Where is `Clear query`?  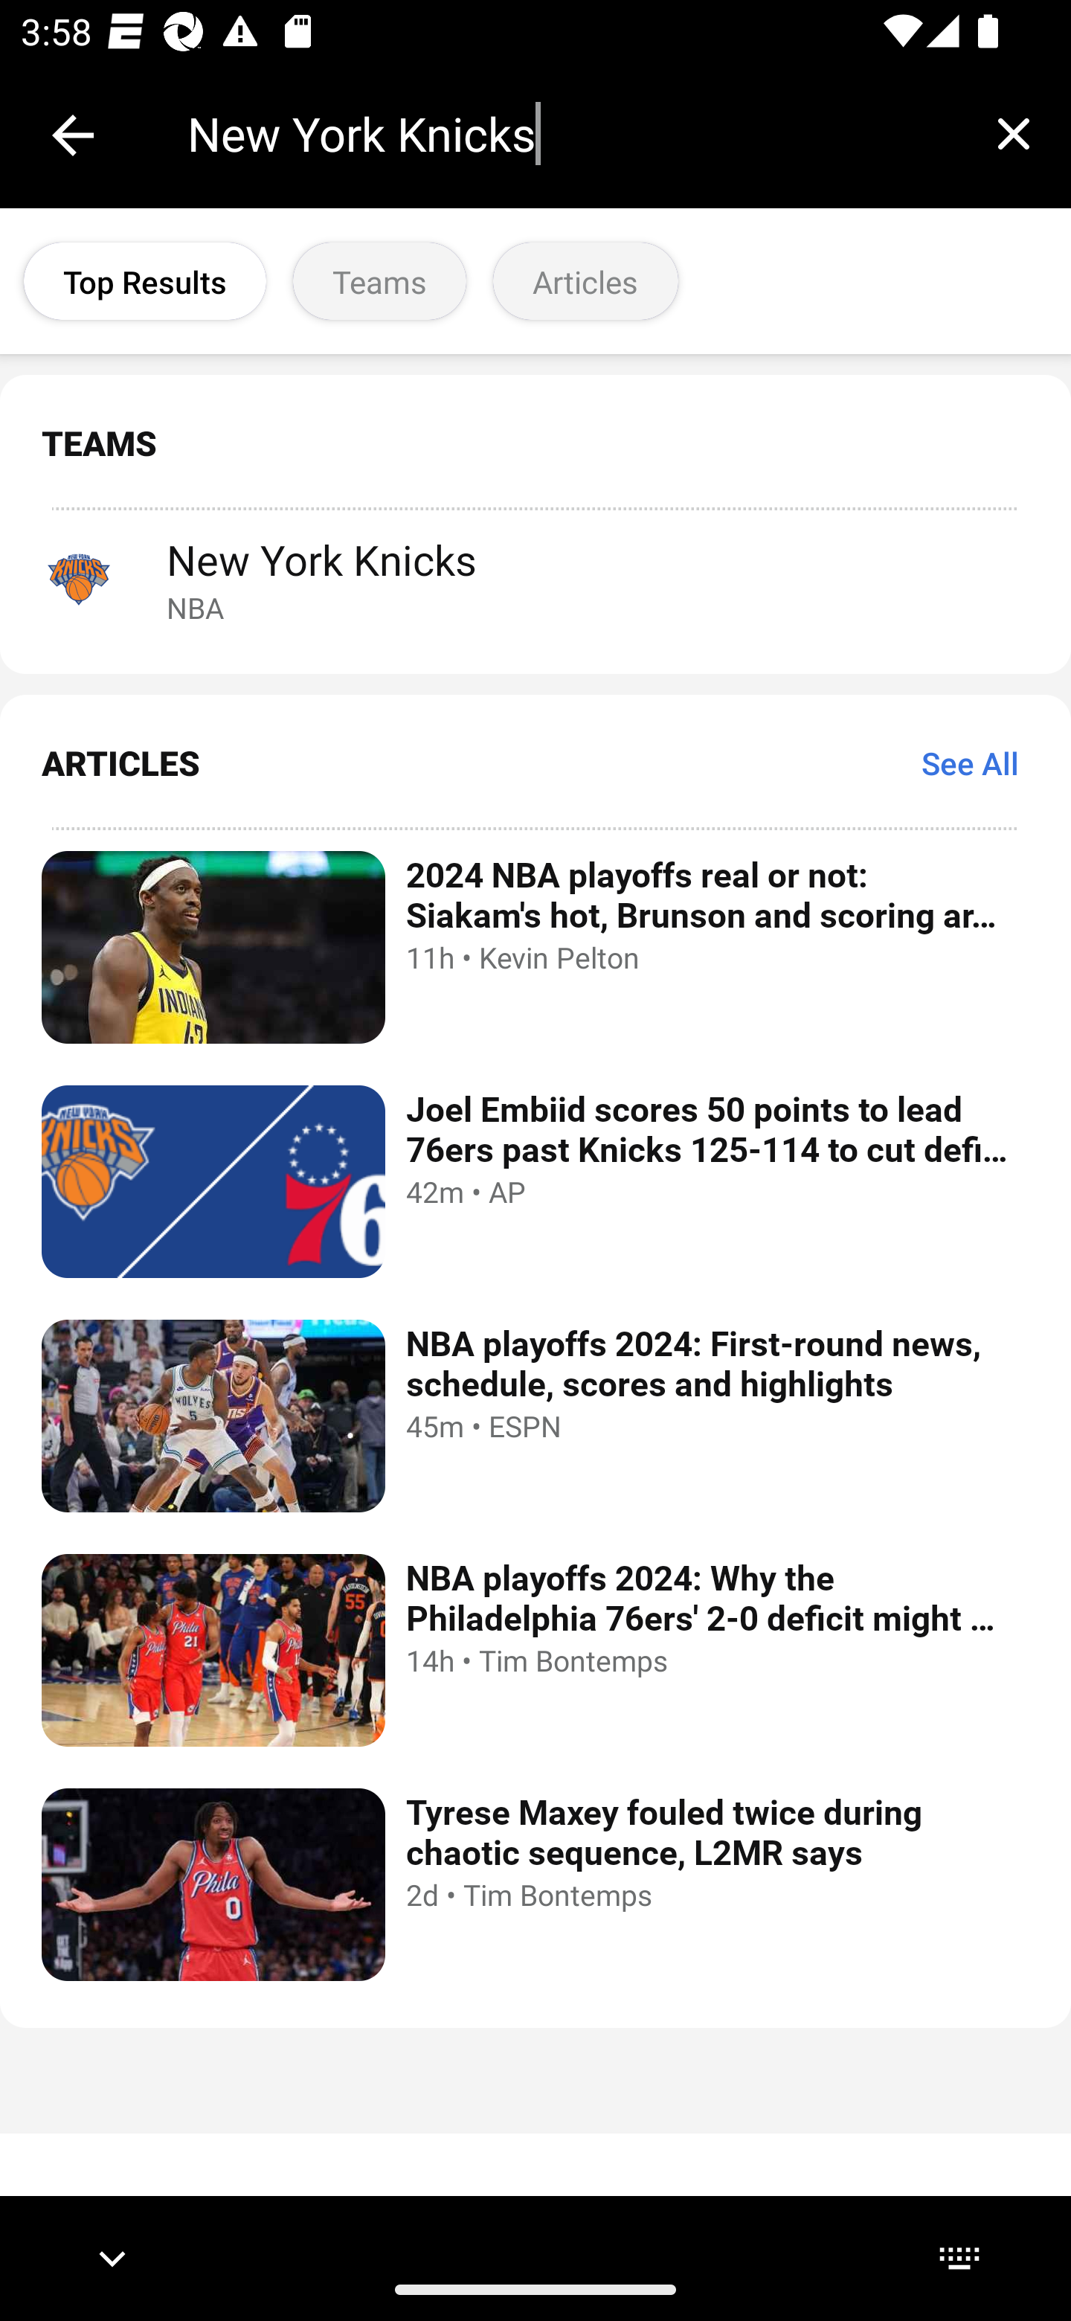 Clear query is located at coordinates (1013, 133).